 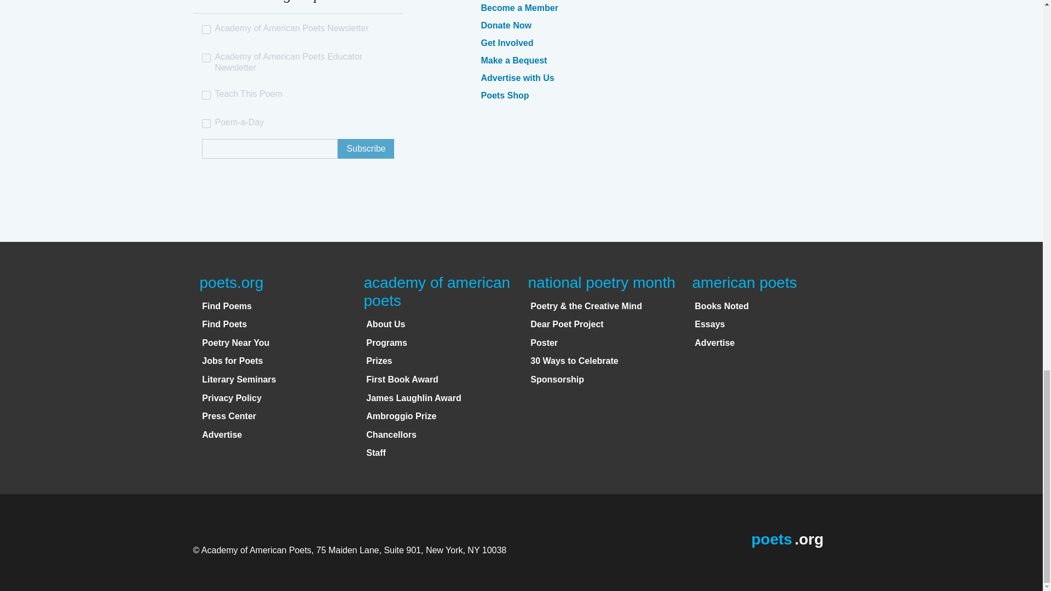 What do you see at coordinates (437, 292) in the screenshot?
I see `academy of american poets` at bounding box center [437, 292].